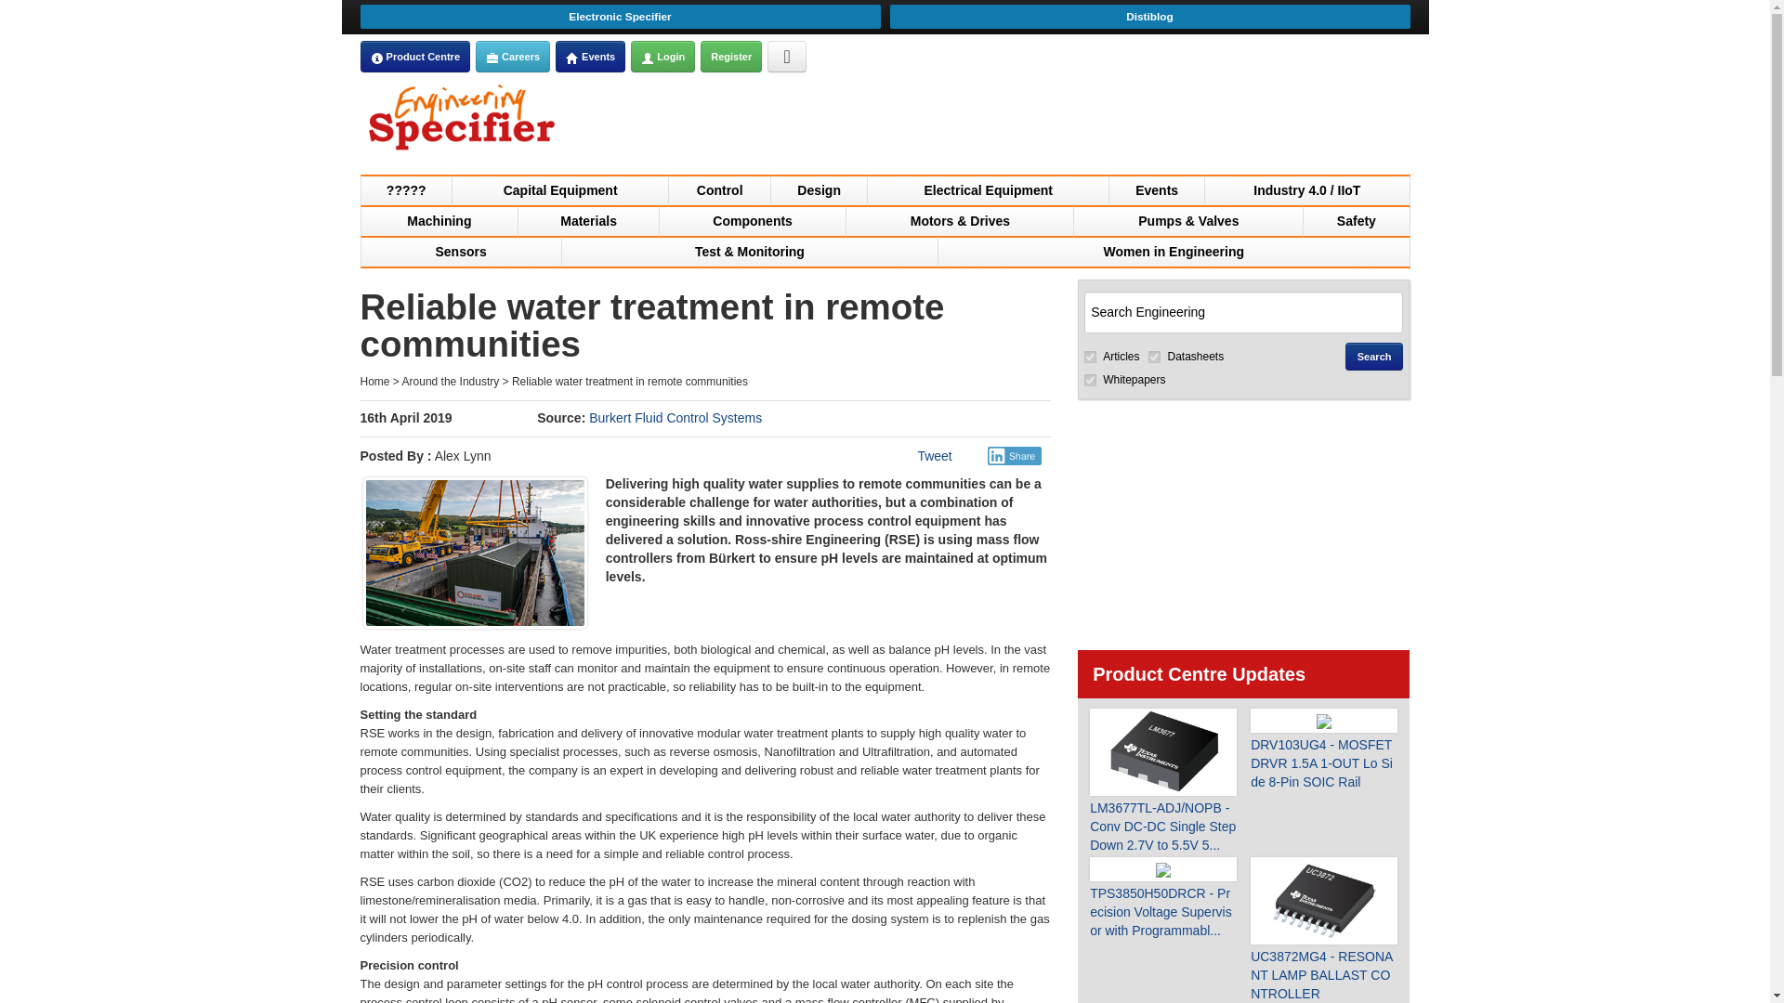 This screenshot has width=1784, height=1003. I want to click on articles, so click(1091, 357).